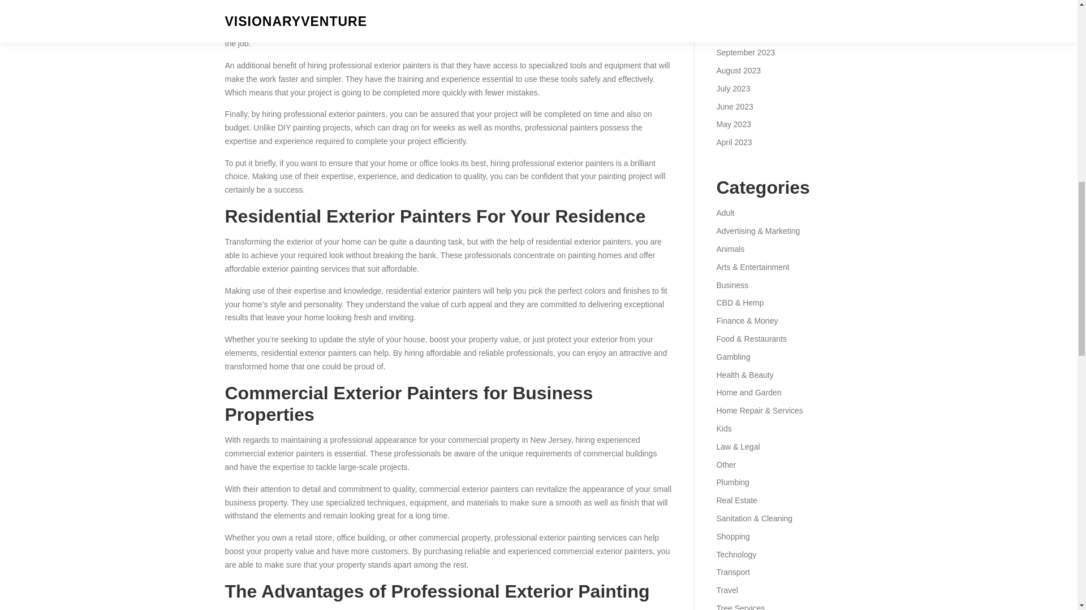  What do you see at coordinates (733, 89) in the screenshot?
I see `July 2023` at bounding box center [733, 89].